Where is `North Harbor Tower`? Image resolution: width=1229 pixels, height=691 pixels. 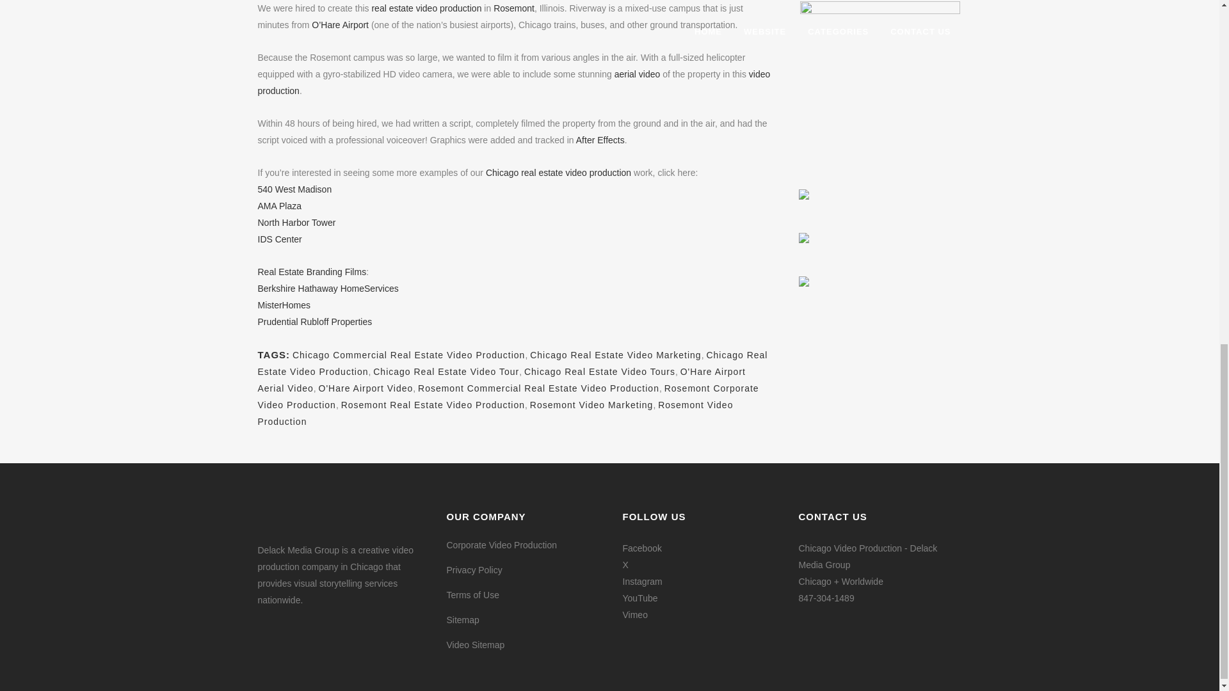 North Harbor Tower is located at coordinates (296, 223).